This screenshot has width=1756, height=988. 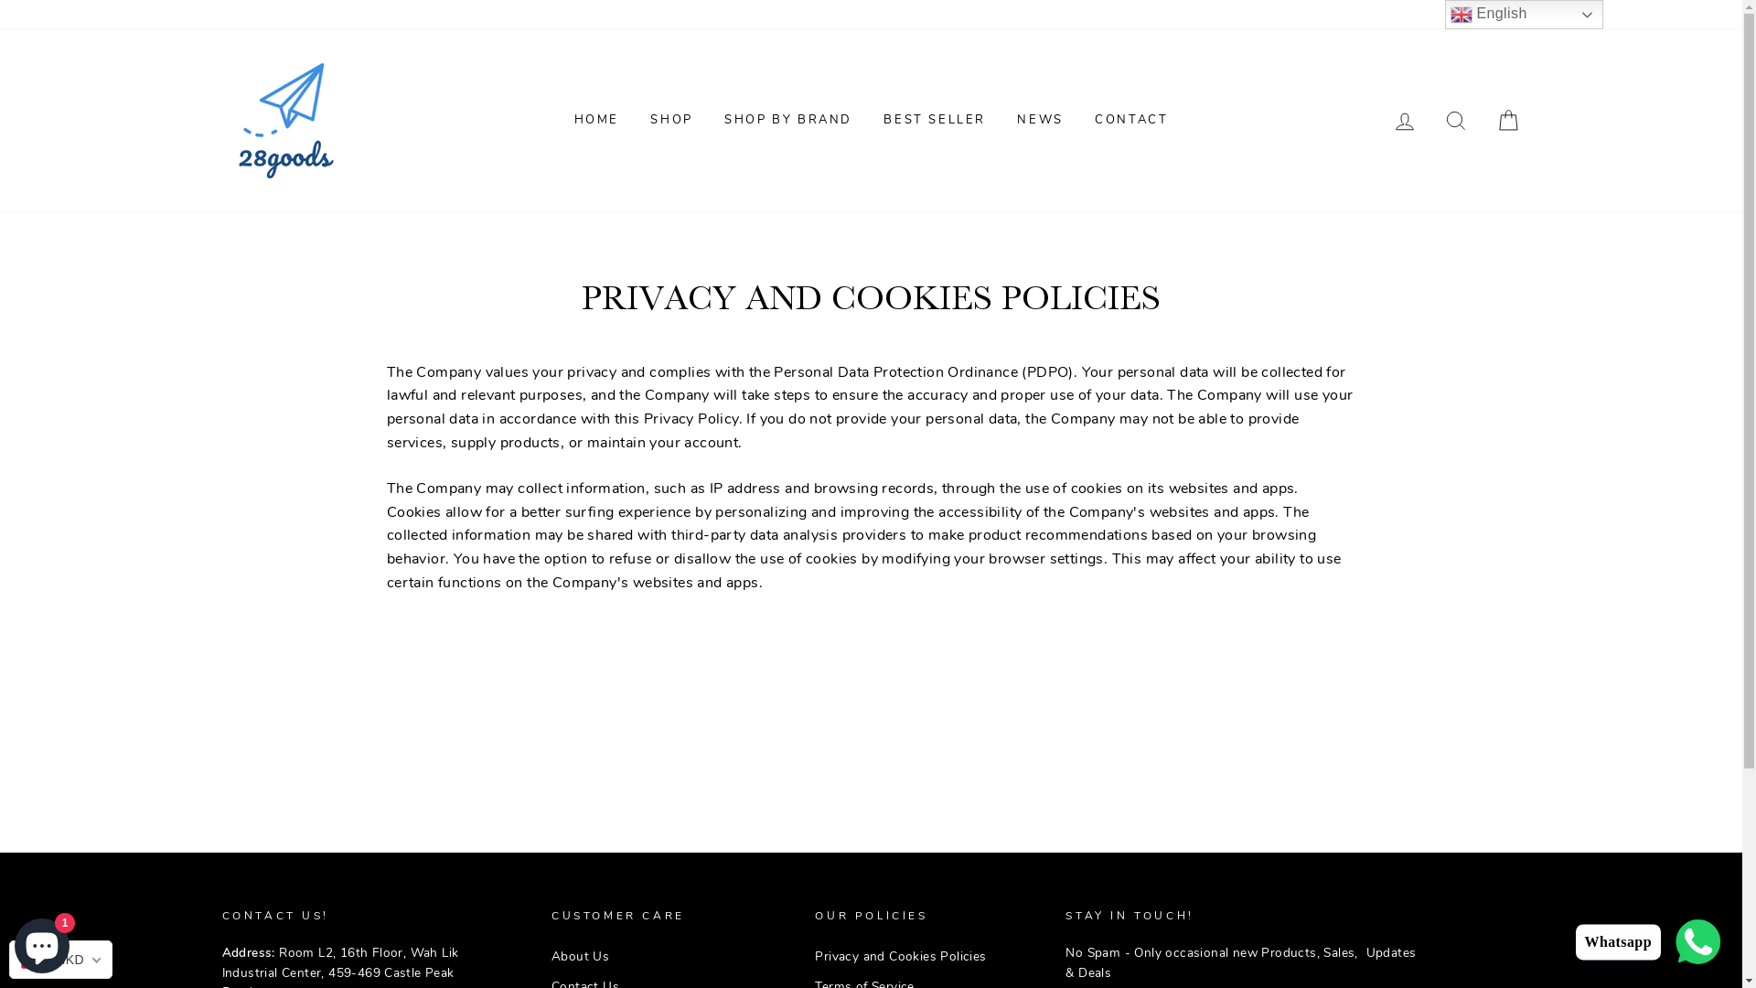 What do you see at coordinates (0, 0) in the screenshot?
I see `Skip to content` at bounding box center [0, 0].